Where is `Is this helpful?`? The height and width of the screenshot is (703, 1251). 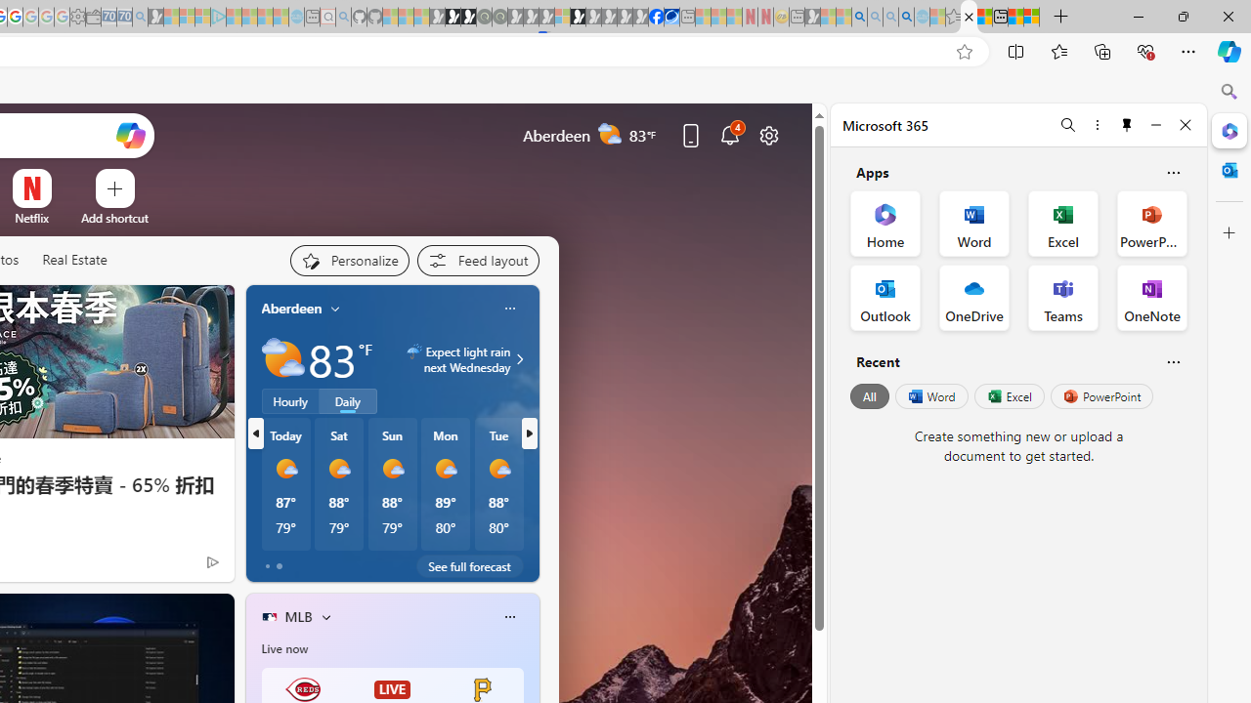 Is this helpful? is located at coordinates (1173, 361).